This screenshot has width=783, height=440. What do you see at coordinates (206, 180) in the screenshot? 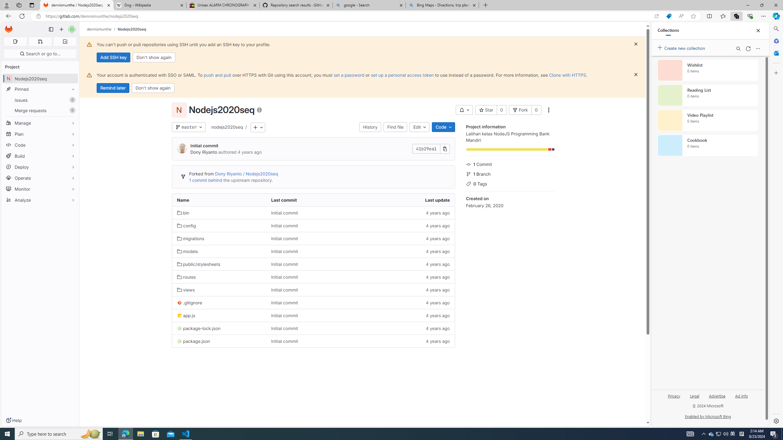
I see `1 commit behind` at bounding box center [206, 180].